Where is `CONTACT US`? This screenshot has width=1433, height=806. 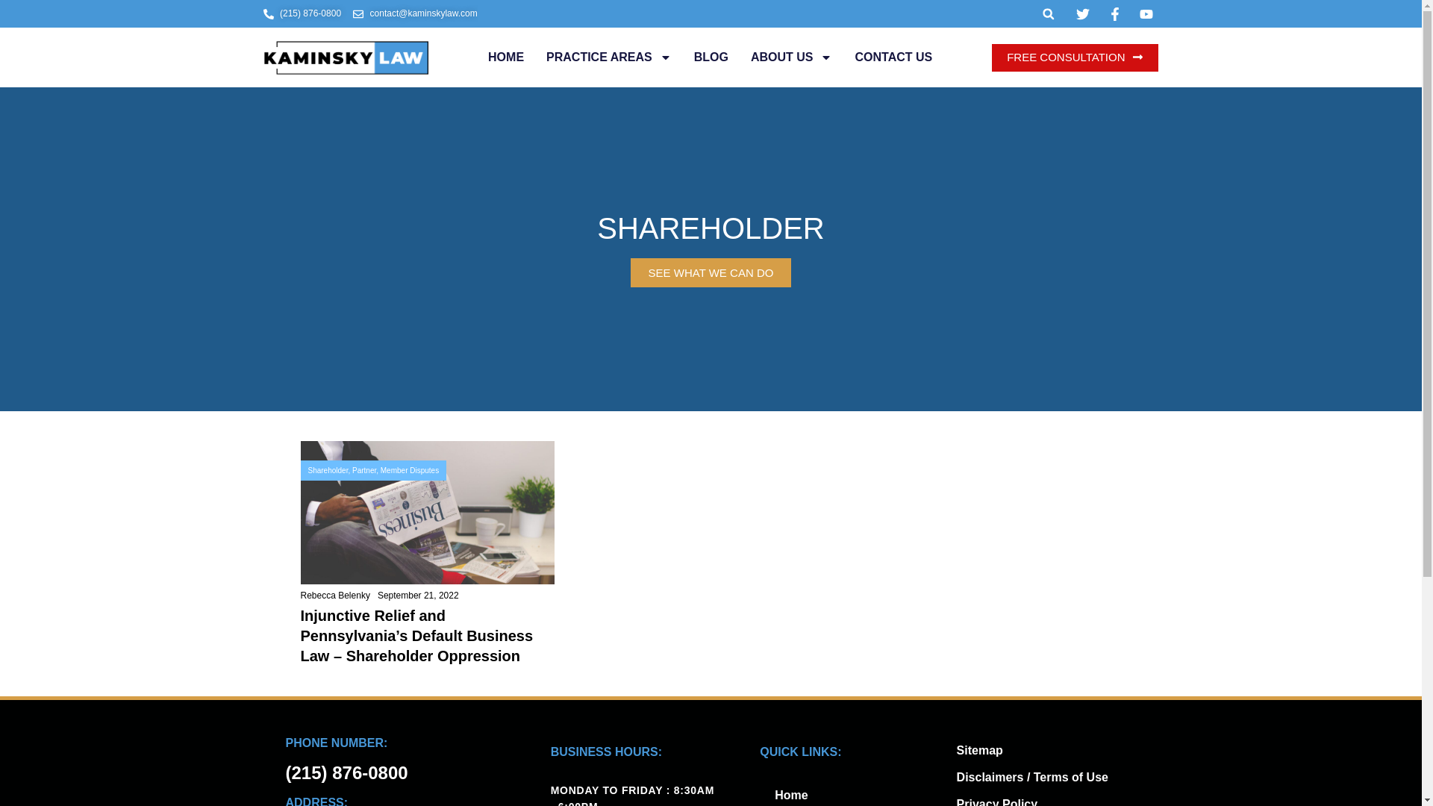
CONTACT US is located at coordinates (893, 57).